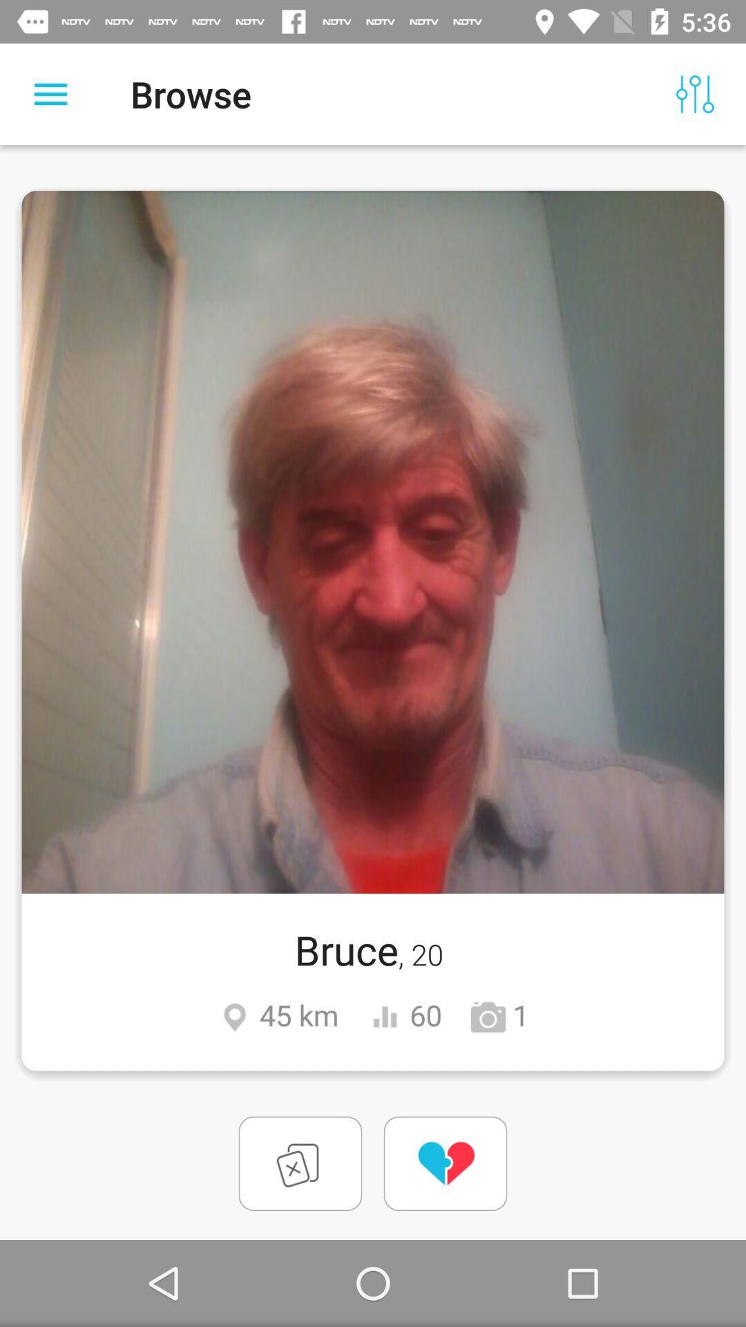 This screenshot has height=1327, width=746. What do you see at coordinates (695, 94) in the screenshot?
I see `press item to the right of browse item` at bounding box center [695, 94].